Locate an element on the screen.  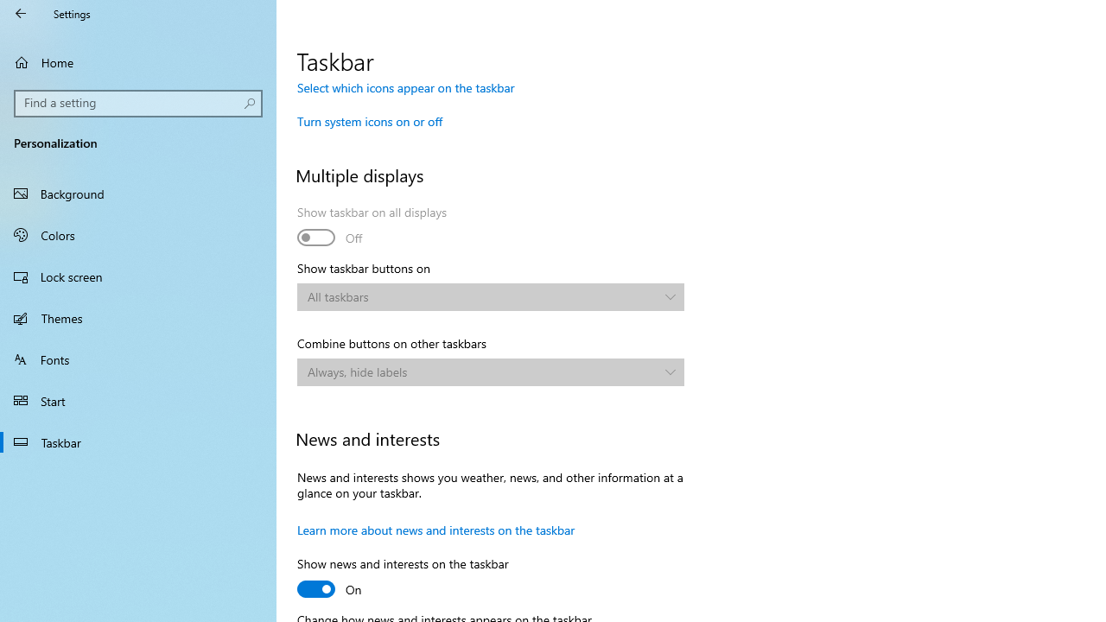
How do I customize taskbars? is located at coordinates (377, 2).